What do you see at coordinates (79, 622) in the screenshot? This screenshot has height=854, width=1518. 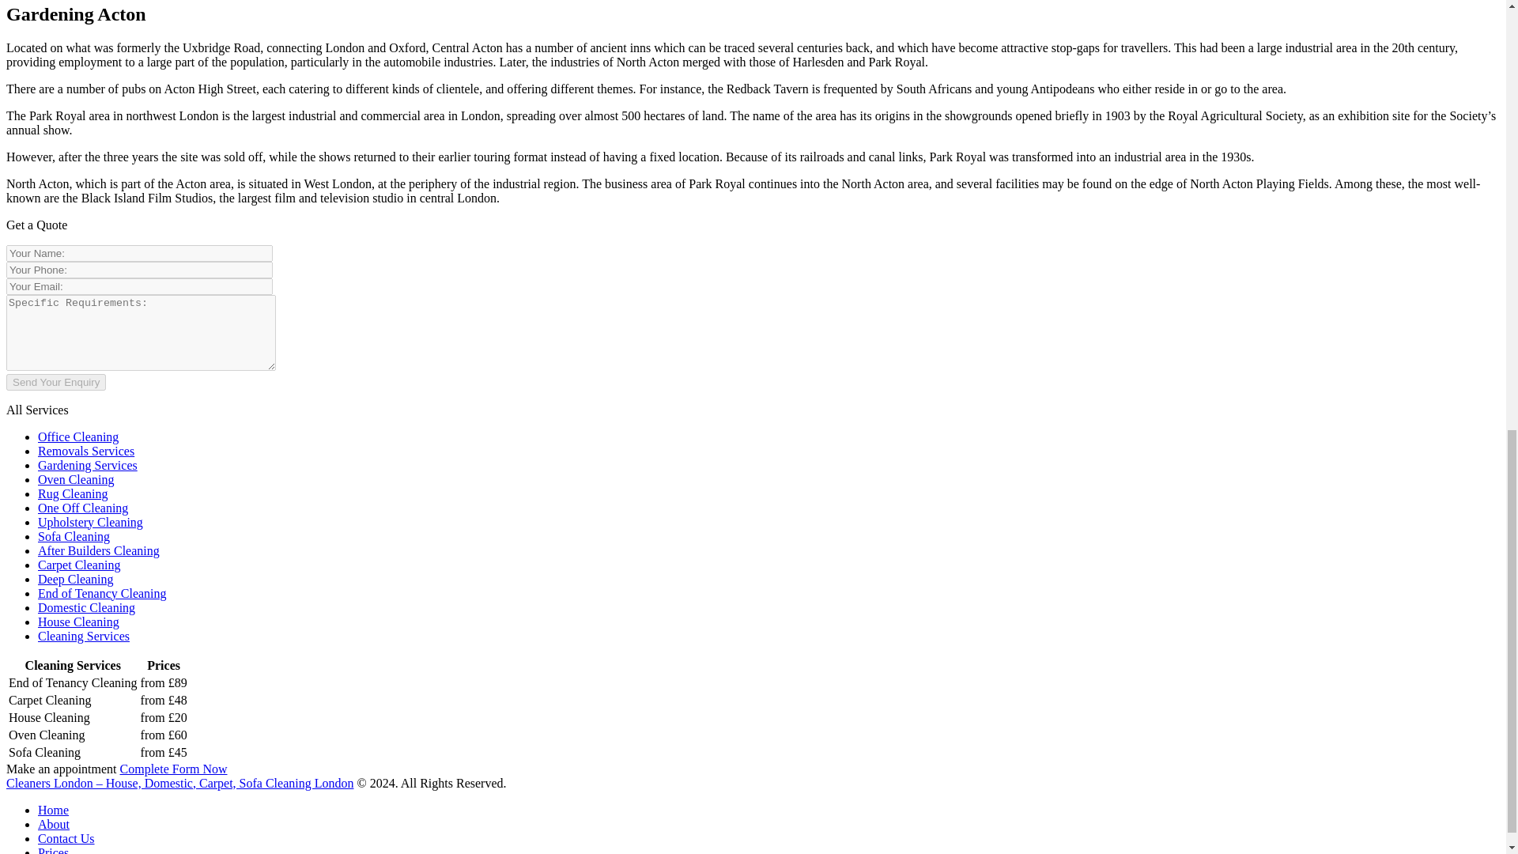 I see `House Cleaning` at bounding box center [79, 622].